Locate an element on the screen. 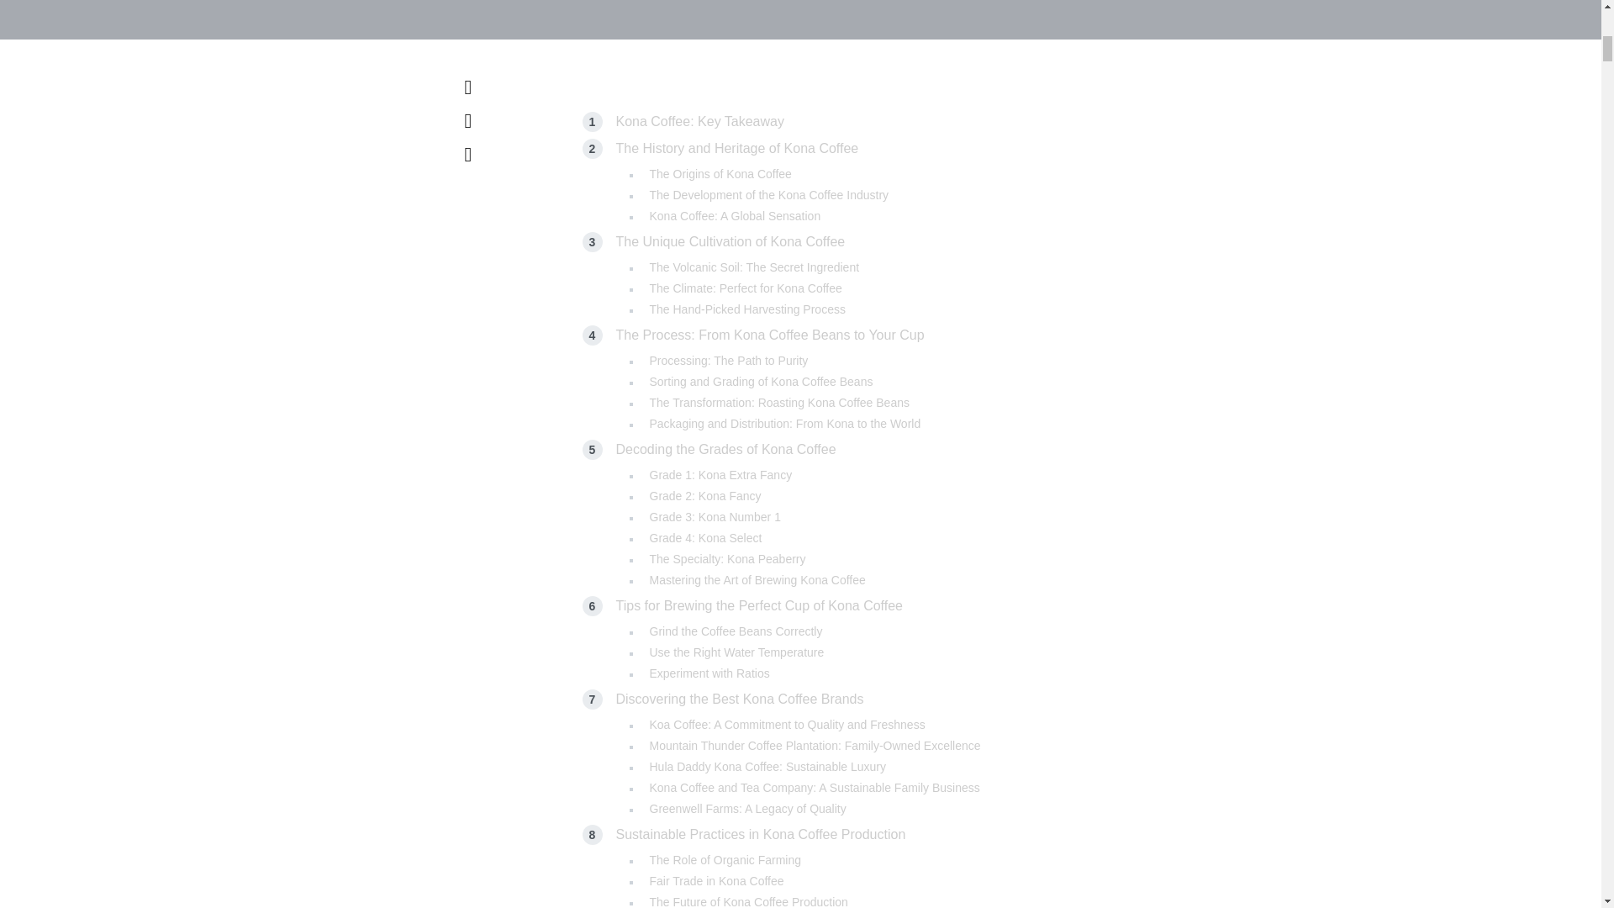 This screenshot has width=1614, height=908. The Climate: Perfect for Kona Coffee is located at coordinates (745, 287).